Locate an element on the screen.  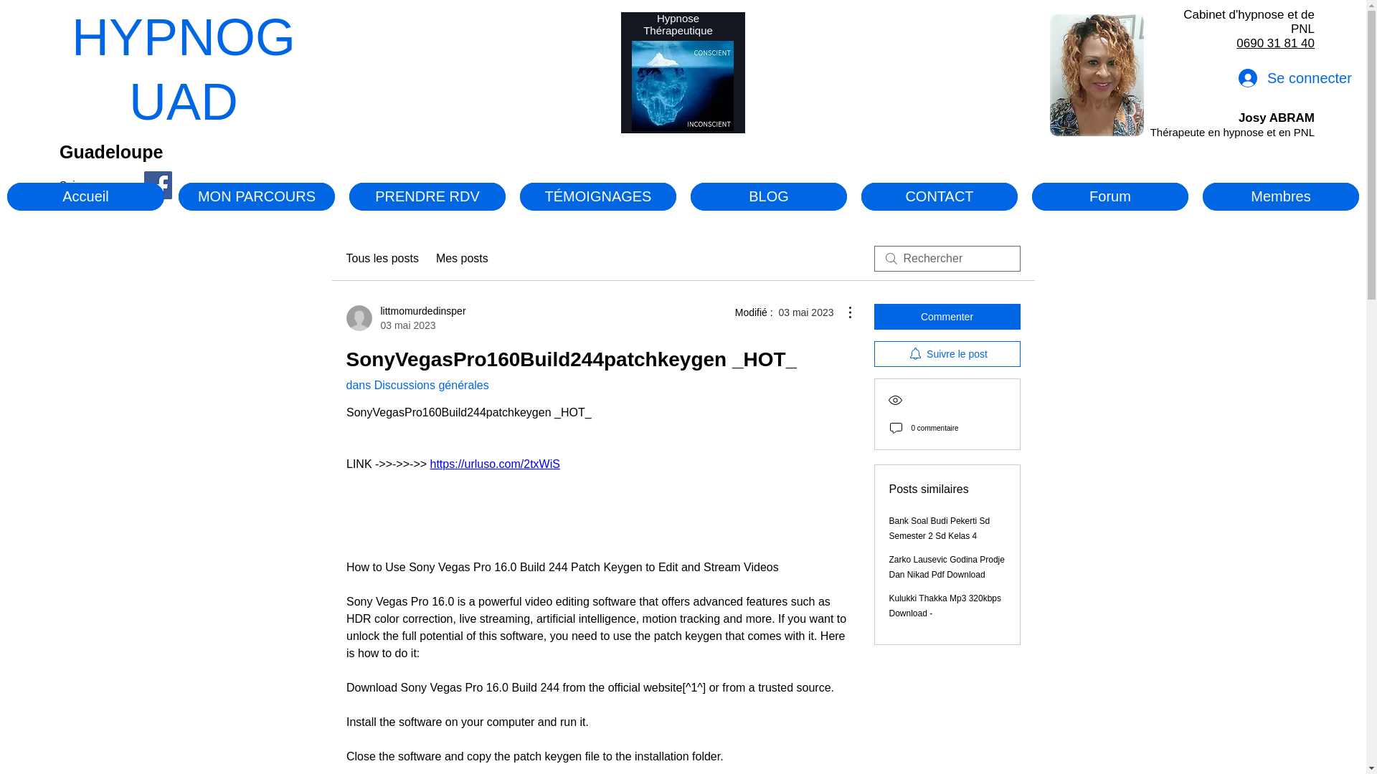
Se connecter is located at coordinates (1271, 77).